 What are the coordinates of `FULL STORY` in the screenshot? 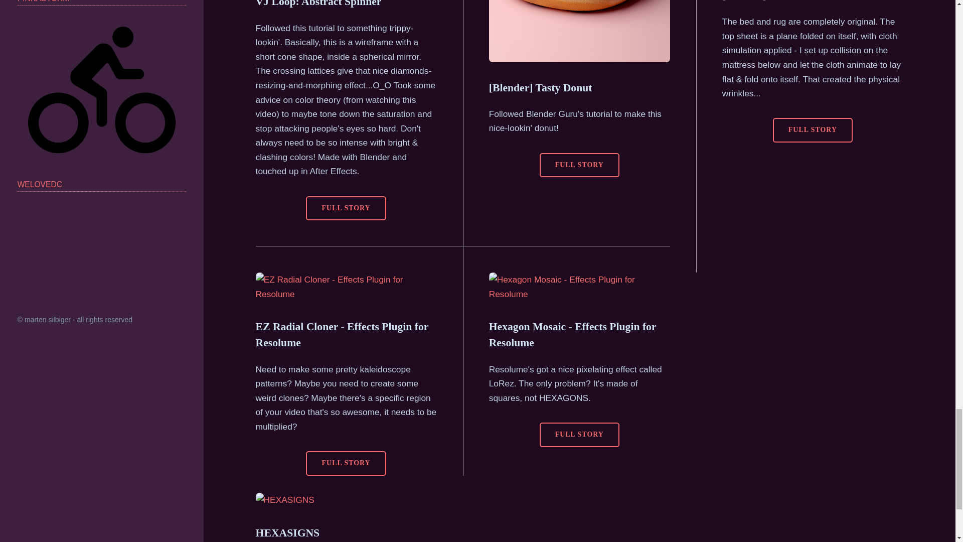 It's located at (813, 130).